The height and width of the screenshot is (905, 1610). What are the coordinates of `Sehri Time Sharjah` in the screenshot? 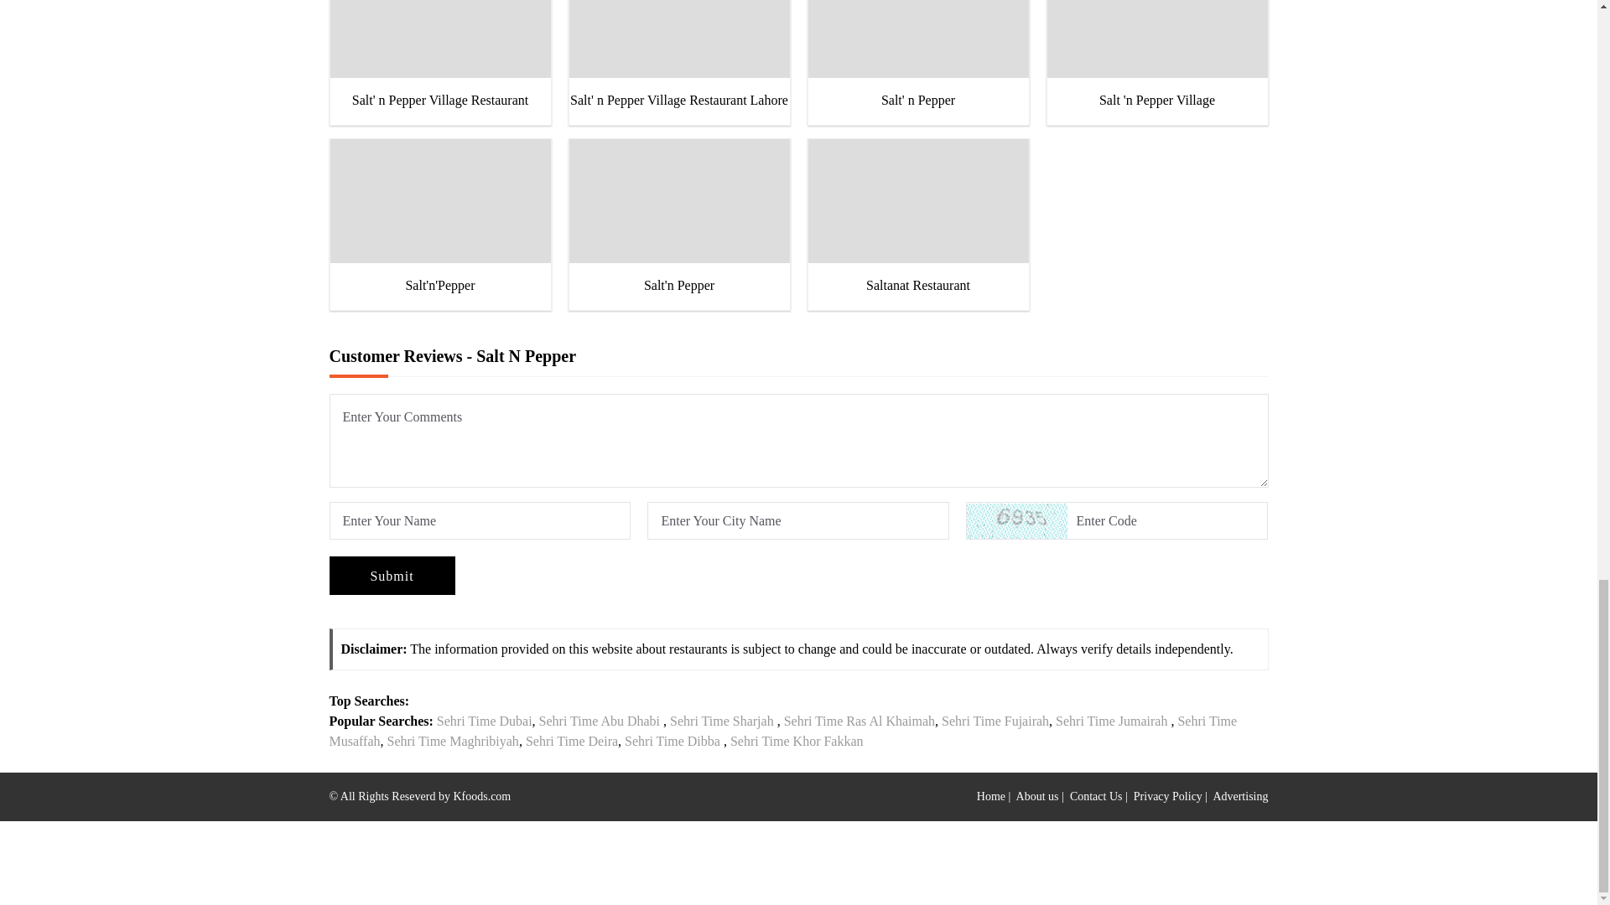 It's located at (721, 721).